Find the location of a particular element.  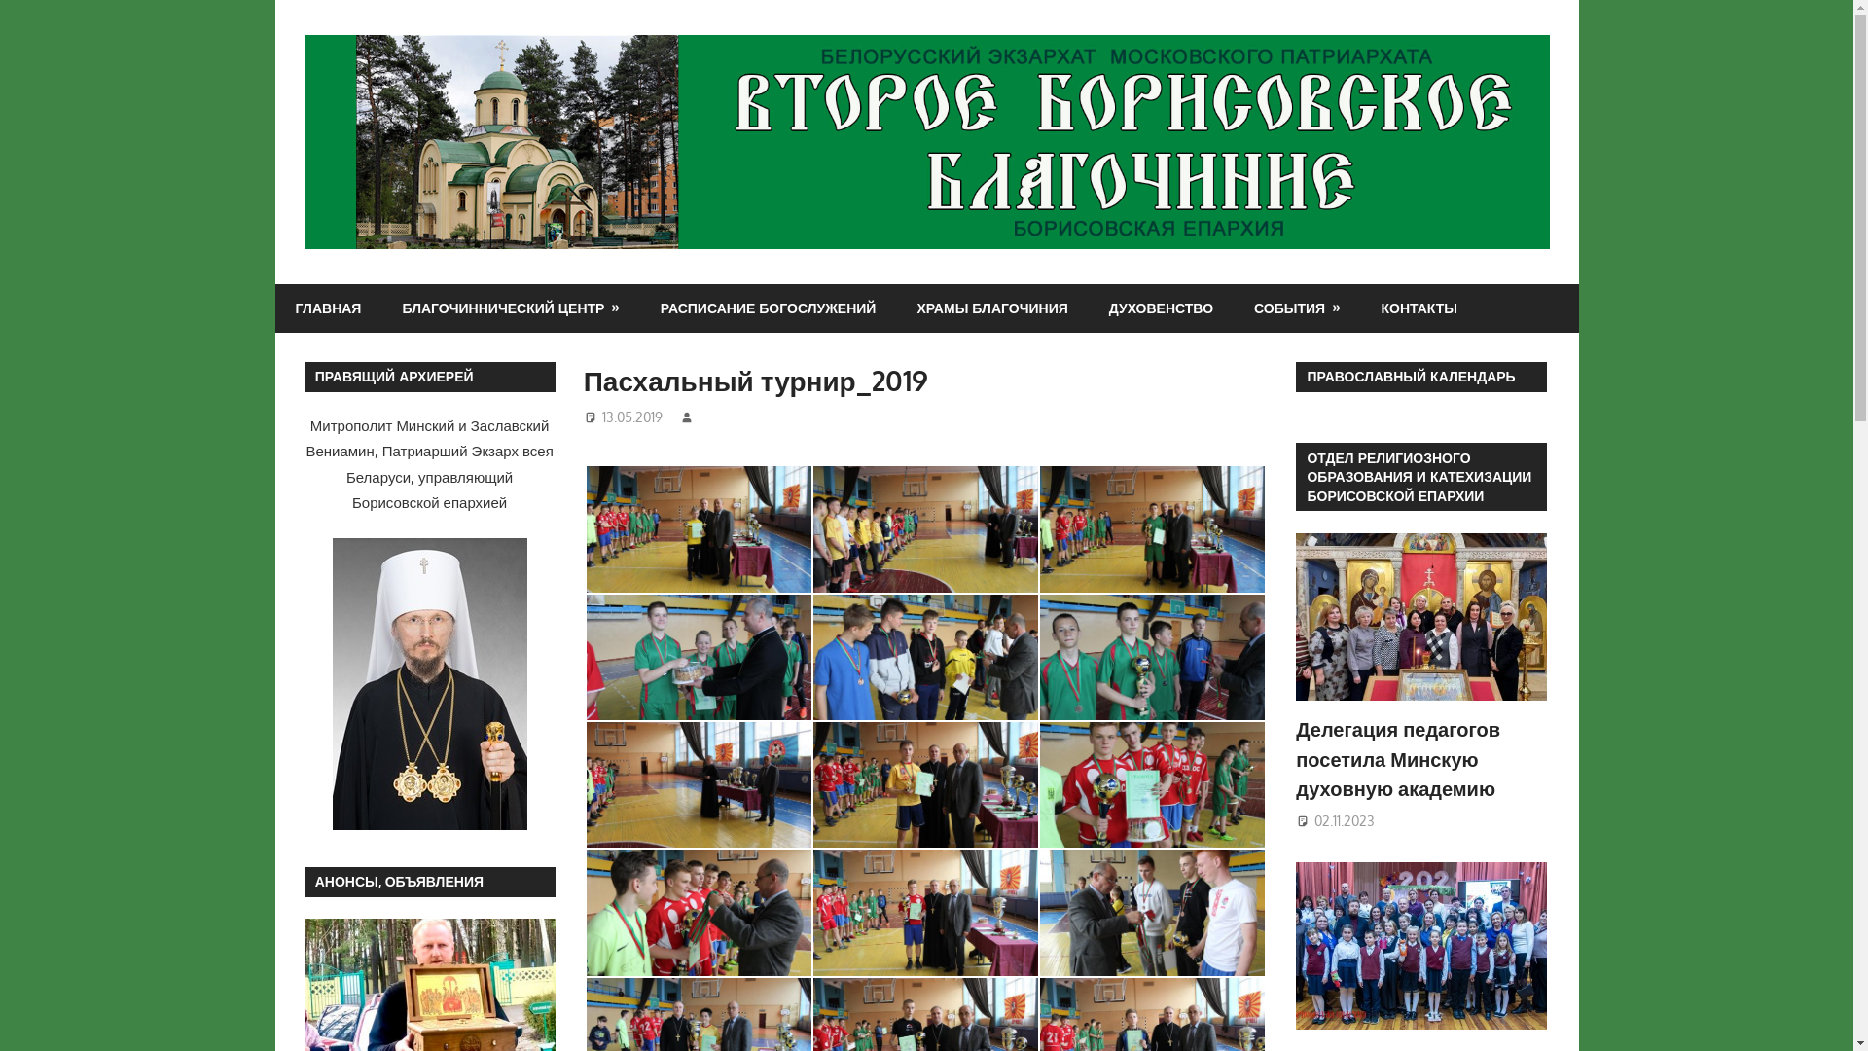

IMG 7307 is located at coordinates (699, 913).